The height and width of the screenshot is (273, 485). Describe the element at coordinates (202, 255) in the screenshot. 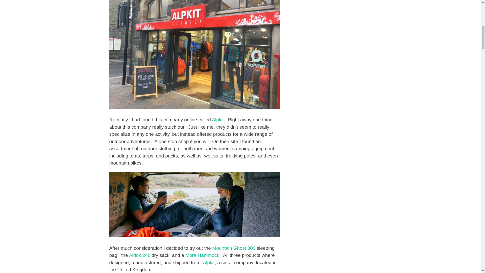

I see `Mora Hammock` at that location.